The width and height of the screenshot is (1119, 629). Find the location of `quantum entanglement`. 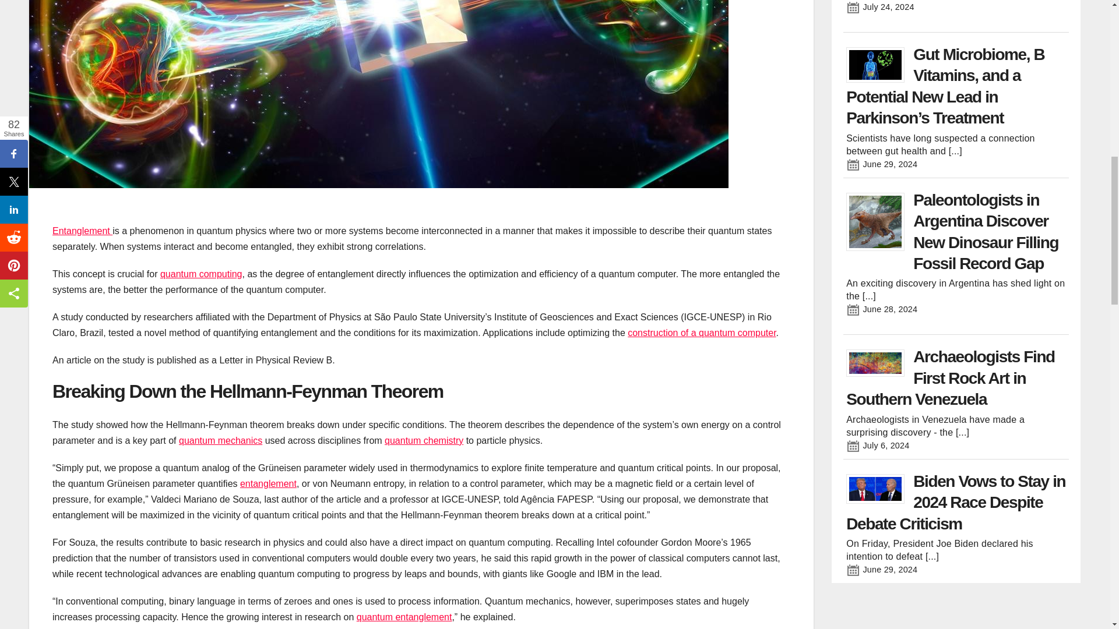

quantum entanglement is located at coordinates (404, 617).